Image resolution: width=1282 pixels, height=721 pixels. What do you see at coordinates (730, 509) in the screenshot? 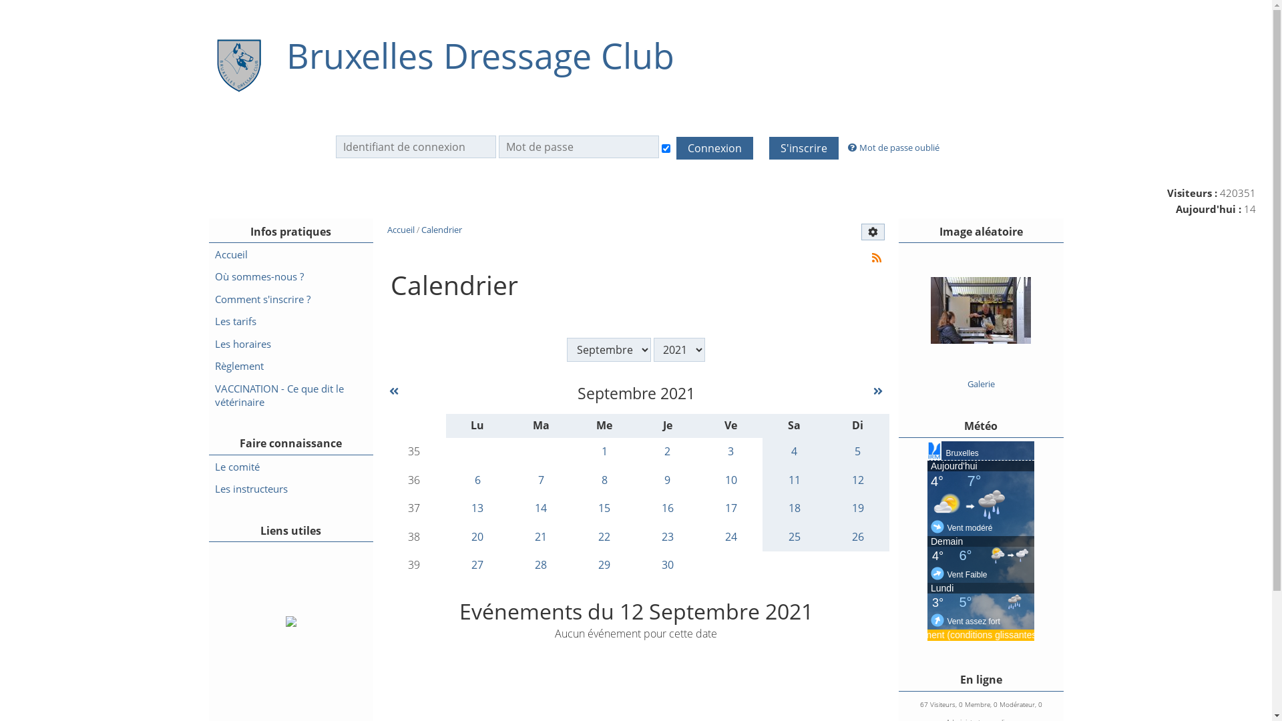
I see `17` at bounding box center [730, 509].